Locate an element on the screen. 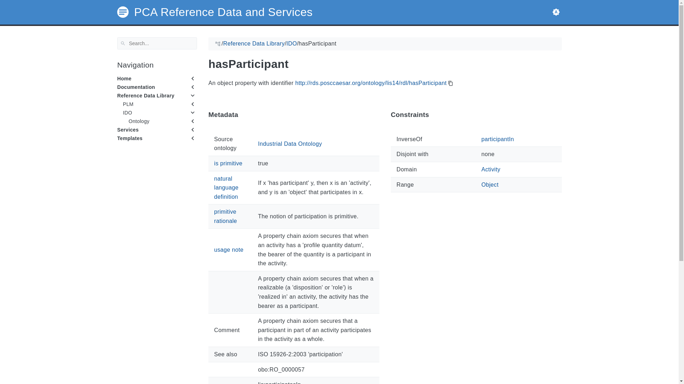 This screenshot has height=384, width=684. PCA Reference Data and Services is located at coordinates (214, 12).